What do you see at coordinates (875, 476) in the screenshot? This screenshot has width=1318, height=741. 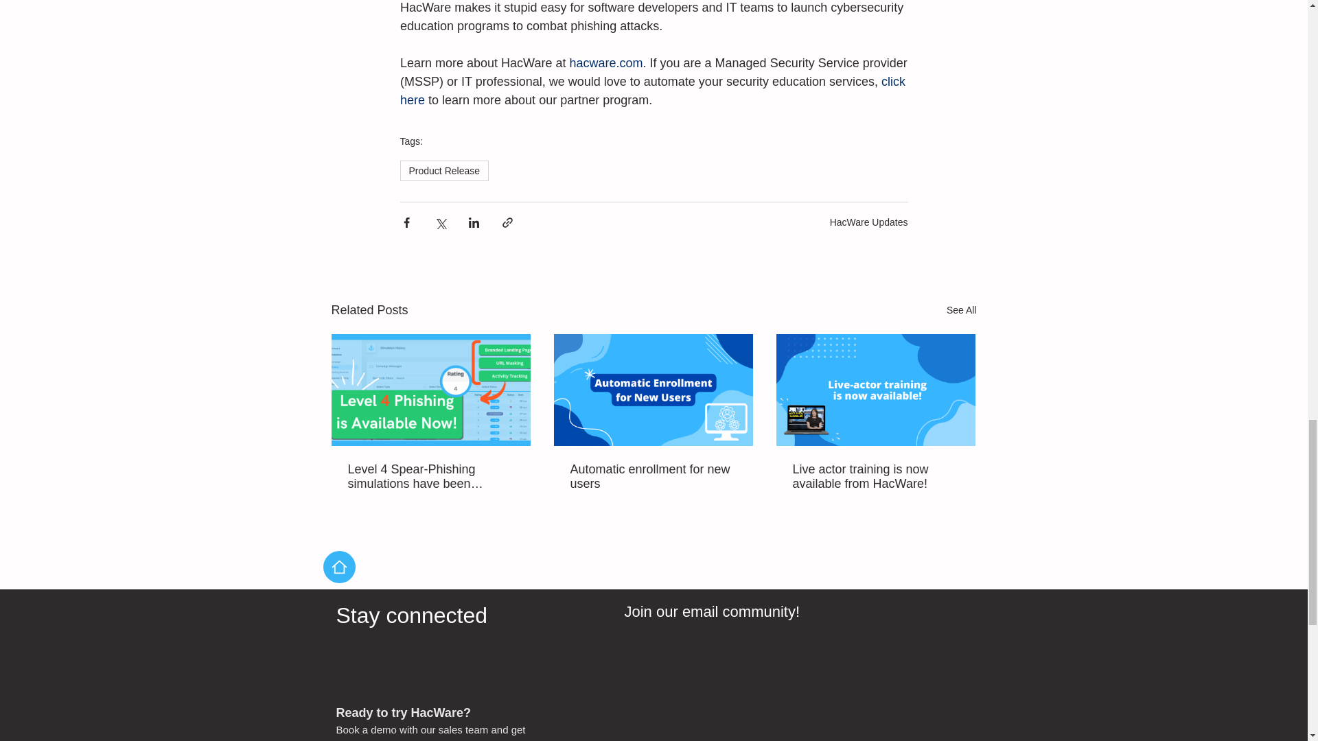 I see `Live actor training is now available from HacWare!` at bounding box center [875, 476].